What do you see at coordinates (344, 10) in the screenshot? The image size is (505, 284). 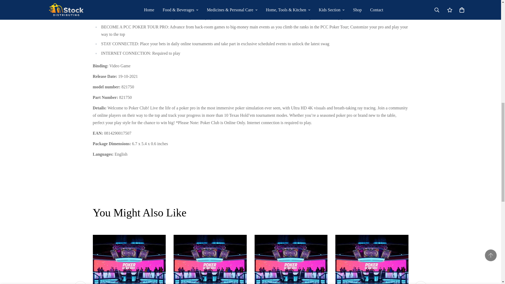 I see `1` at bounding box center [344, 10].